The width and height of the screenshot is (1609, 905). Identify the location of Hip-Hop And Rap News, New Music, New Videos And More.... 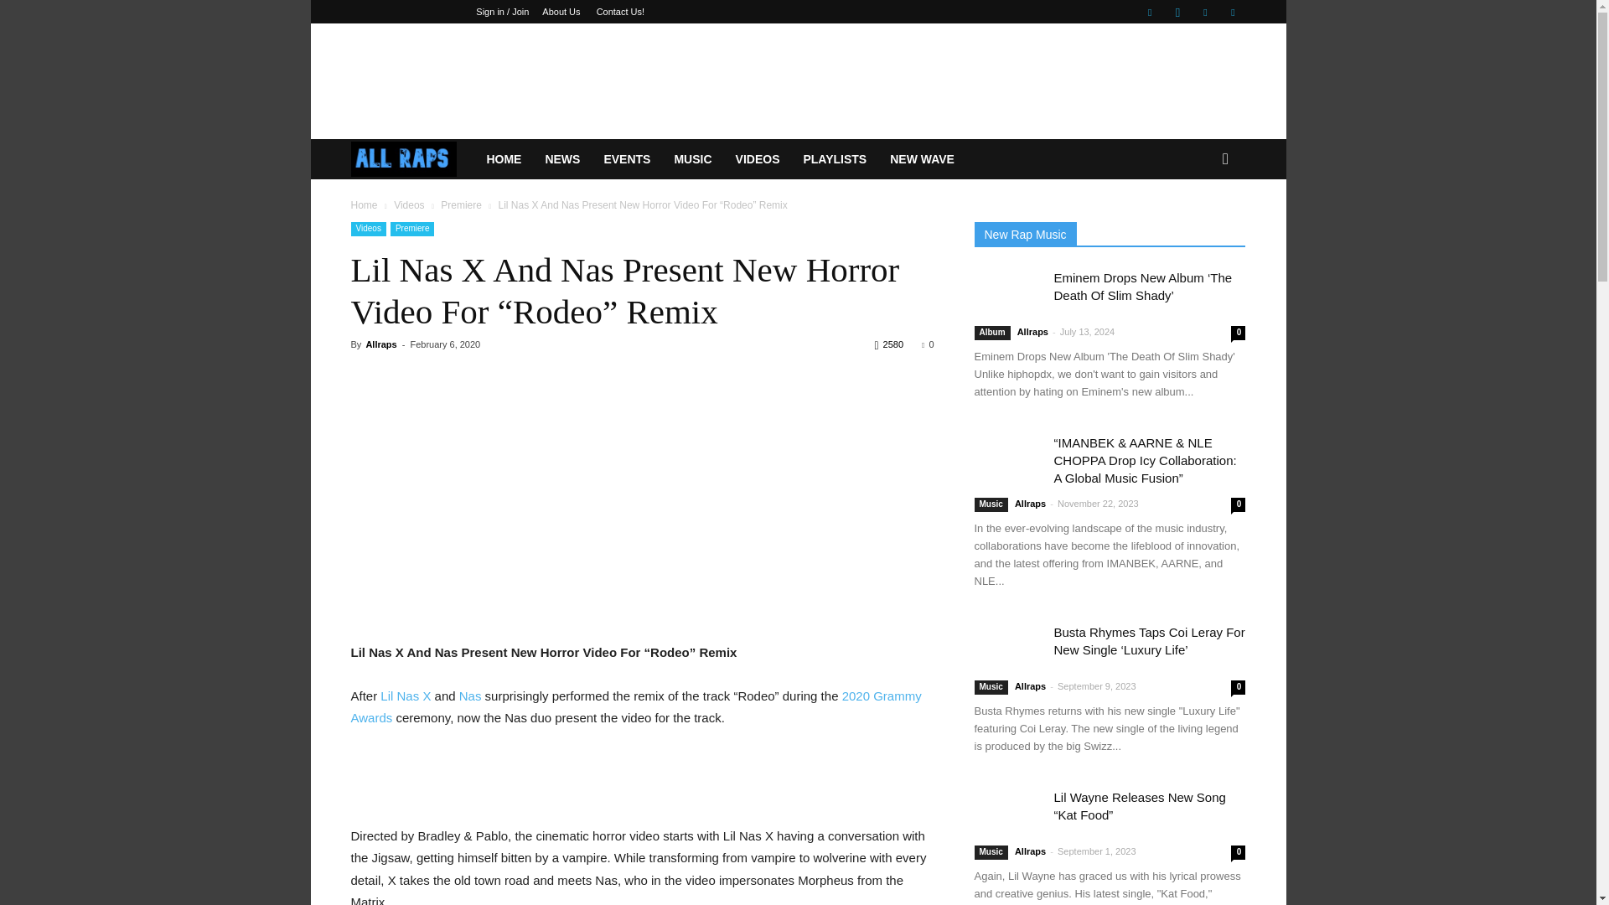
(404, 159).